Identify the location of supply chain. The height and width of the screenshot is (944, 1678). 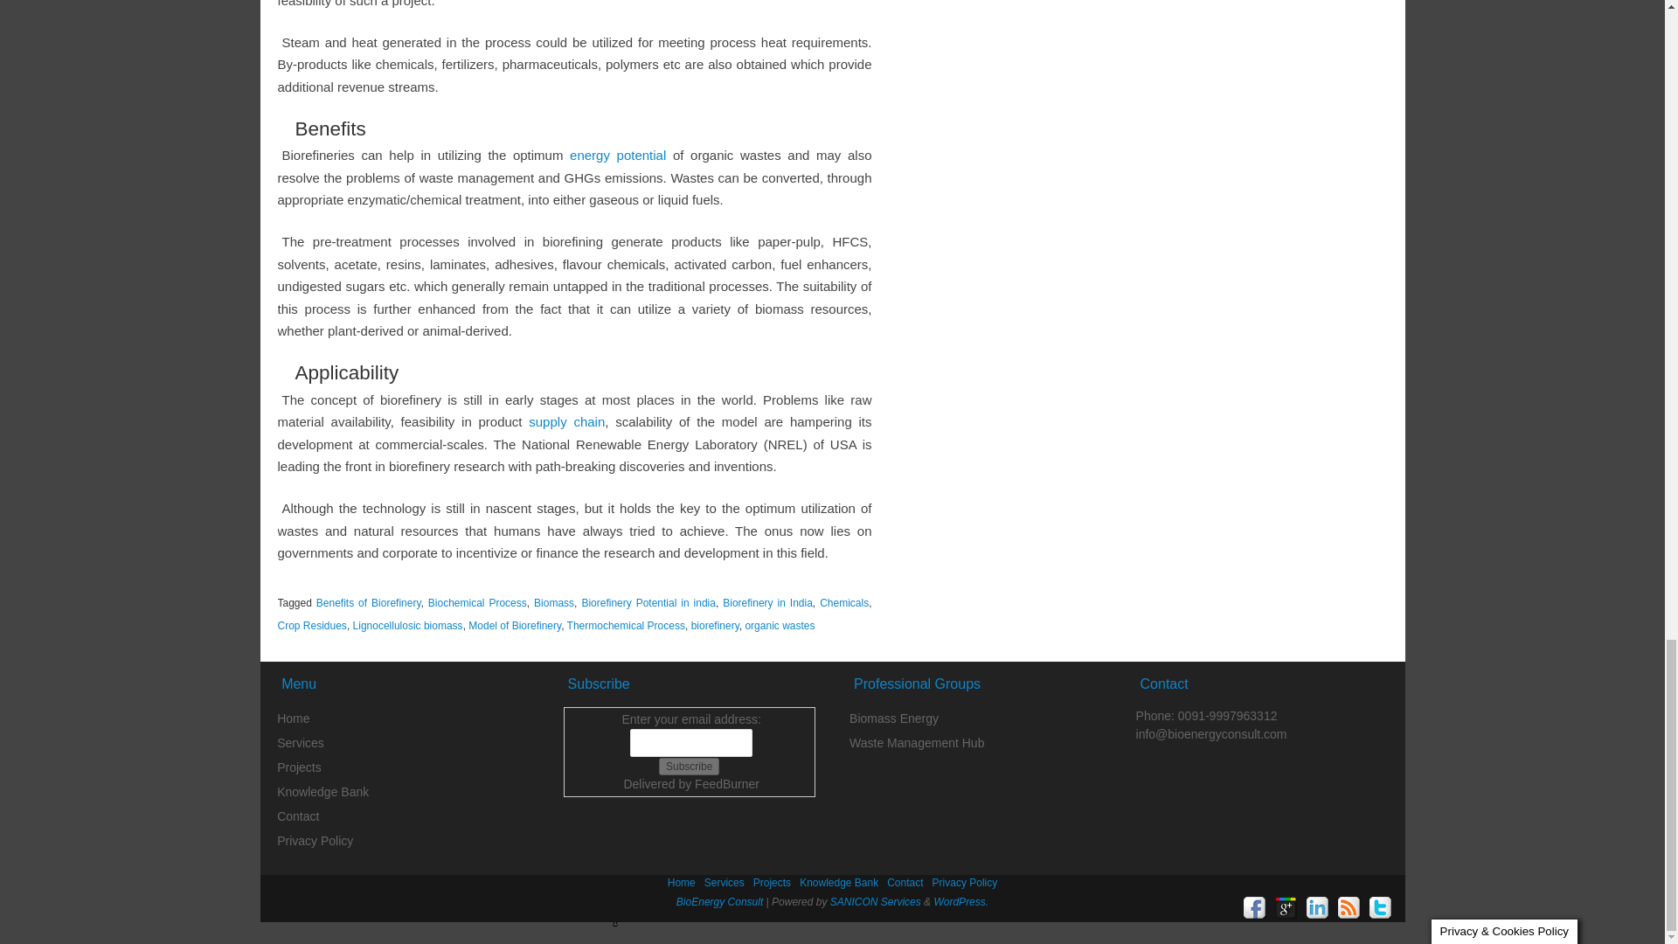
(566, 421).